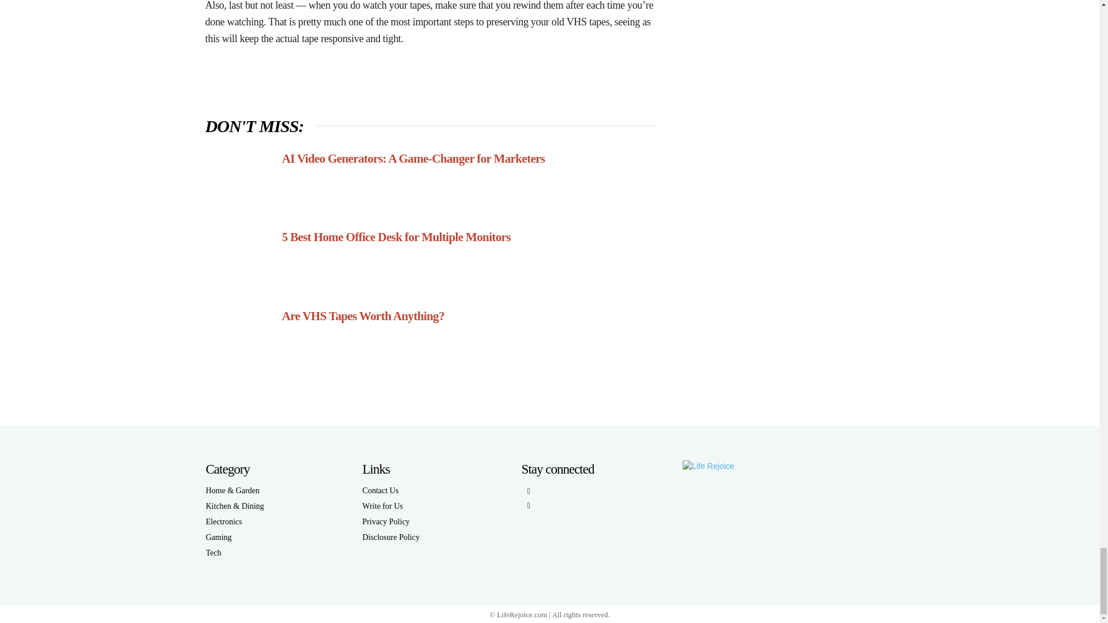  I want to click on Are VHS Tapes Worth Anything?, so click(362, 316).